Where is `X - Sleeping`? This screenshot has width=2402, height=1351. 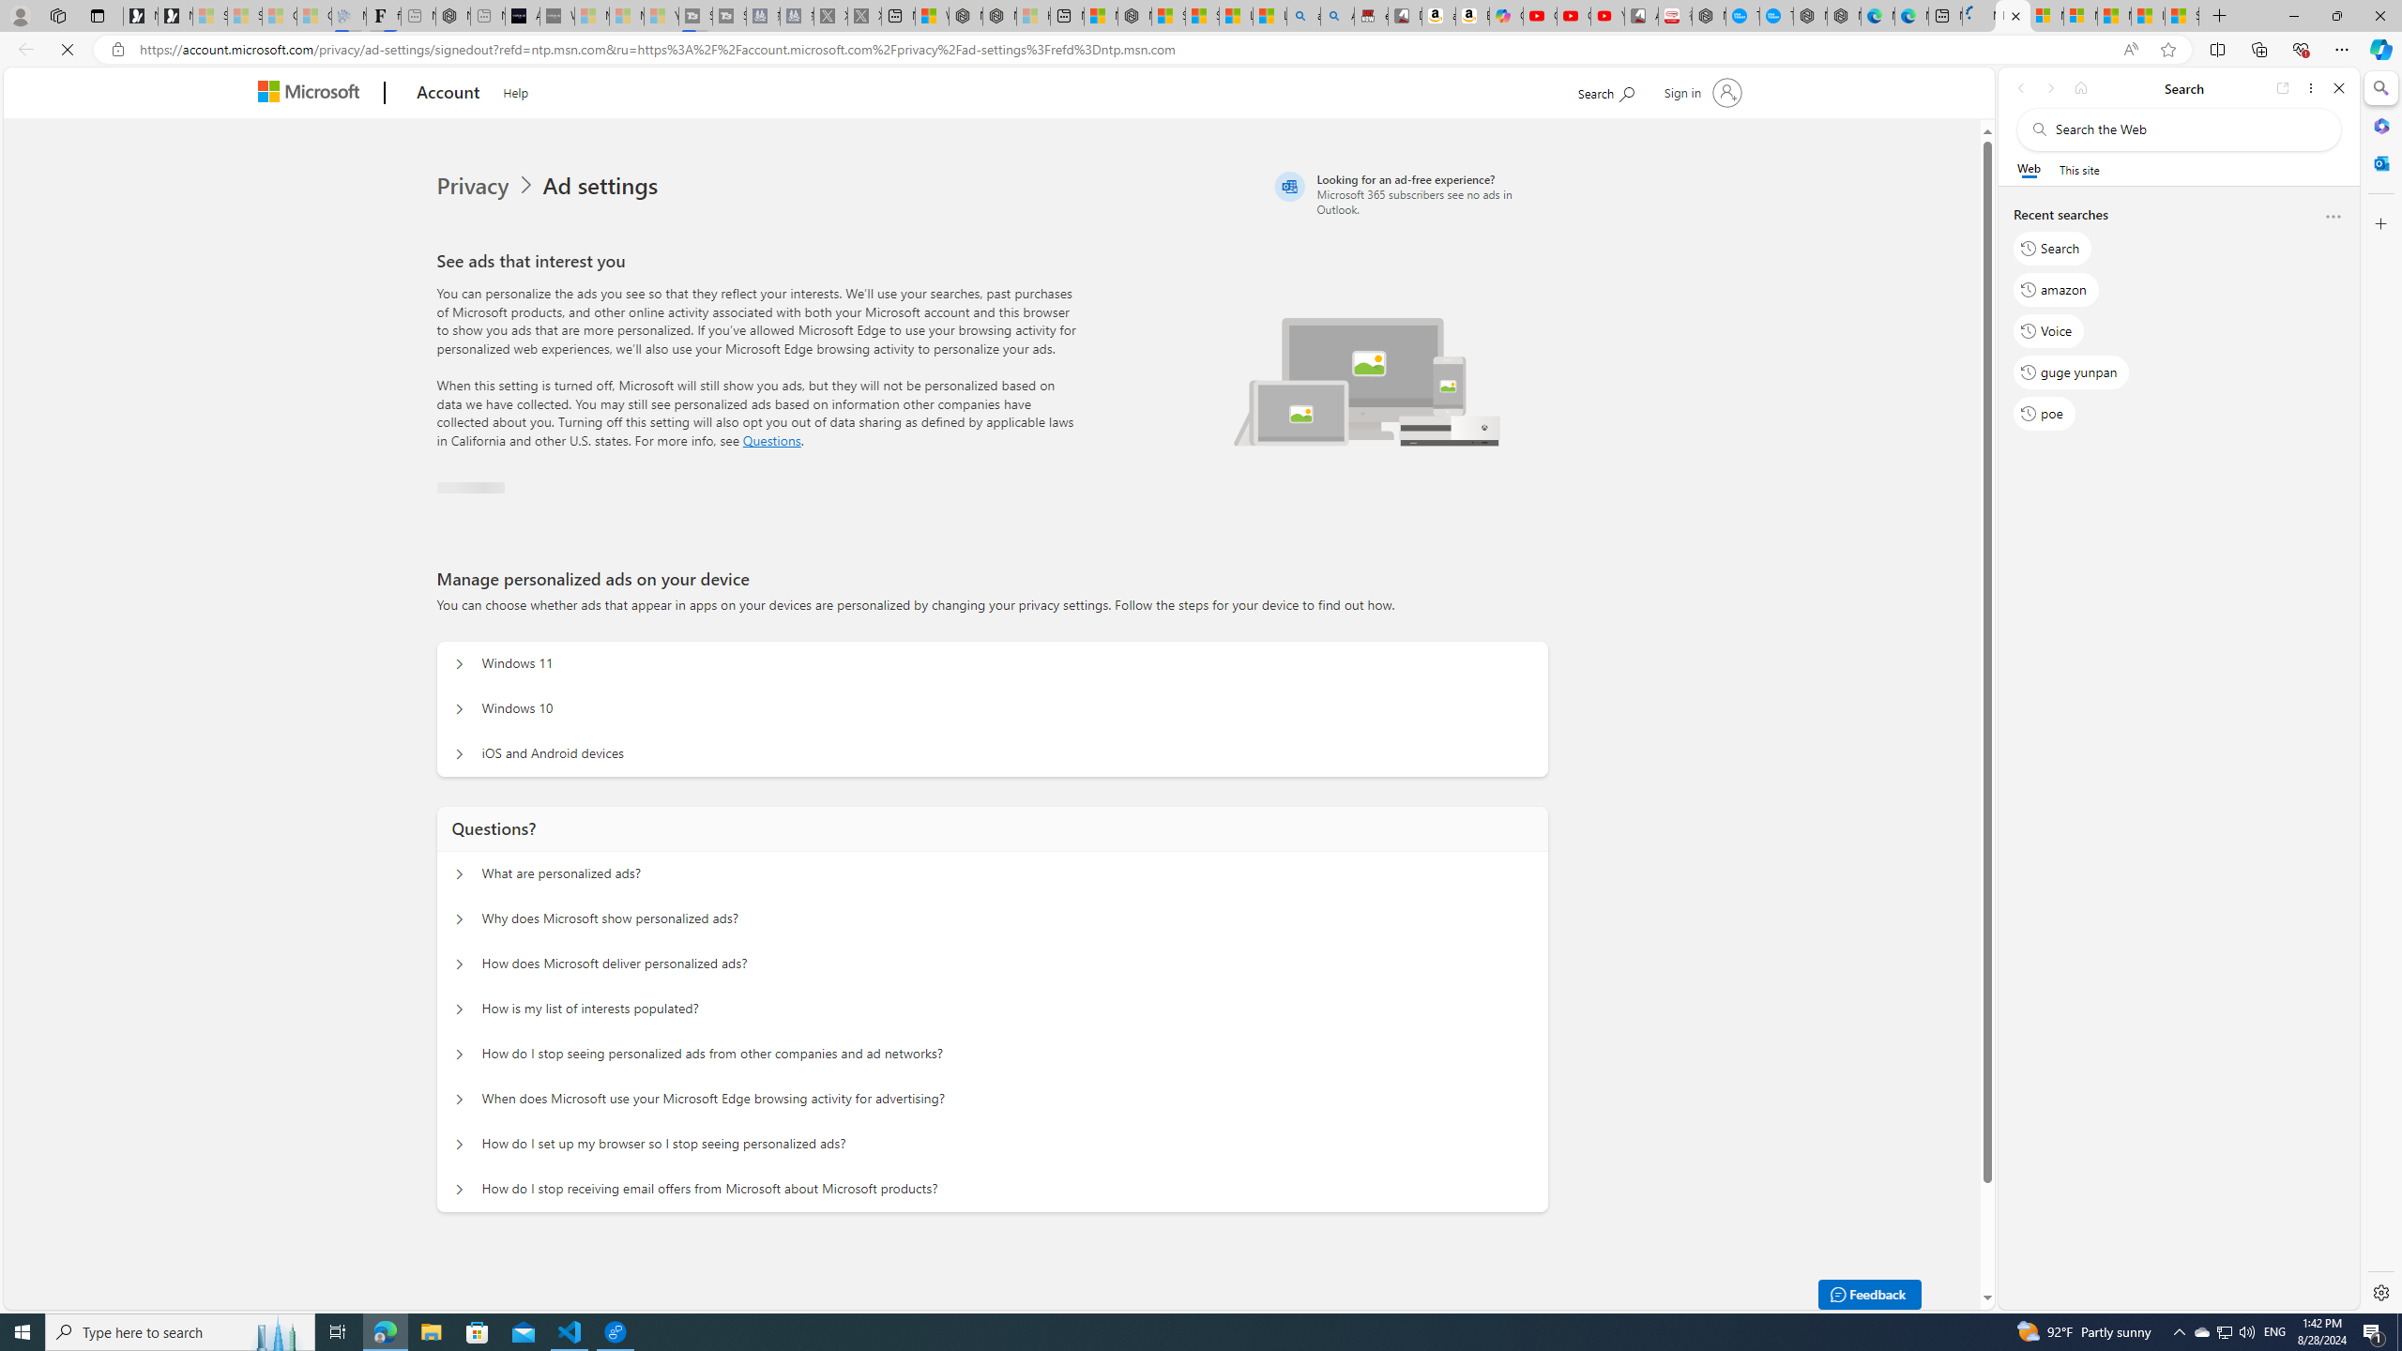
X - Sleeping is located at coordinates (865, 16).